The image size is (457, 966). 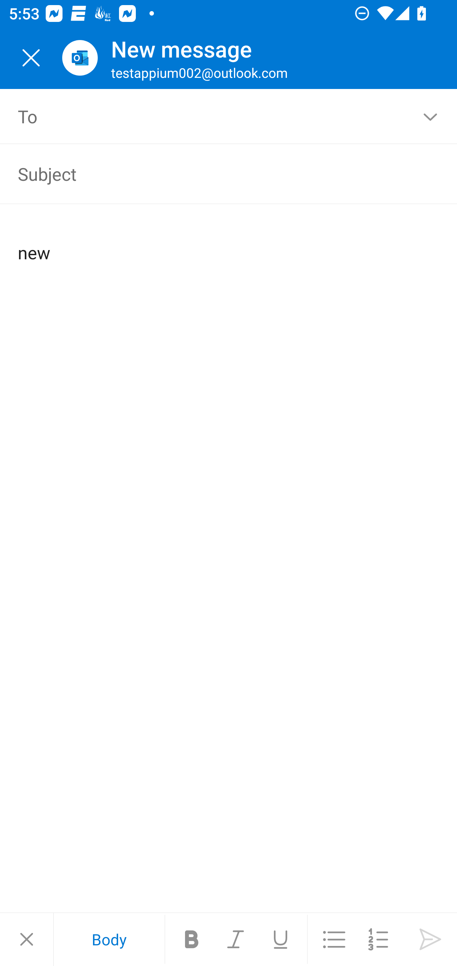 What do you see at coordinates (192, 939) in the screenshot?
I see `Bold` at bounding box center [192, 939].